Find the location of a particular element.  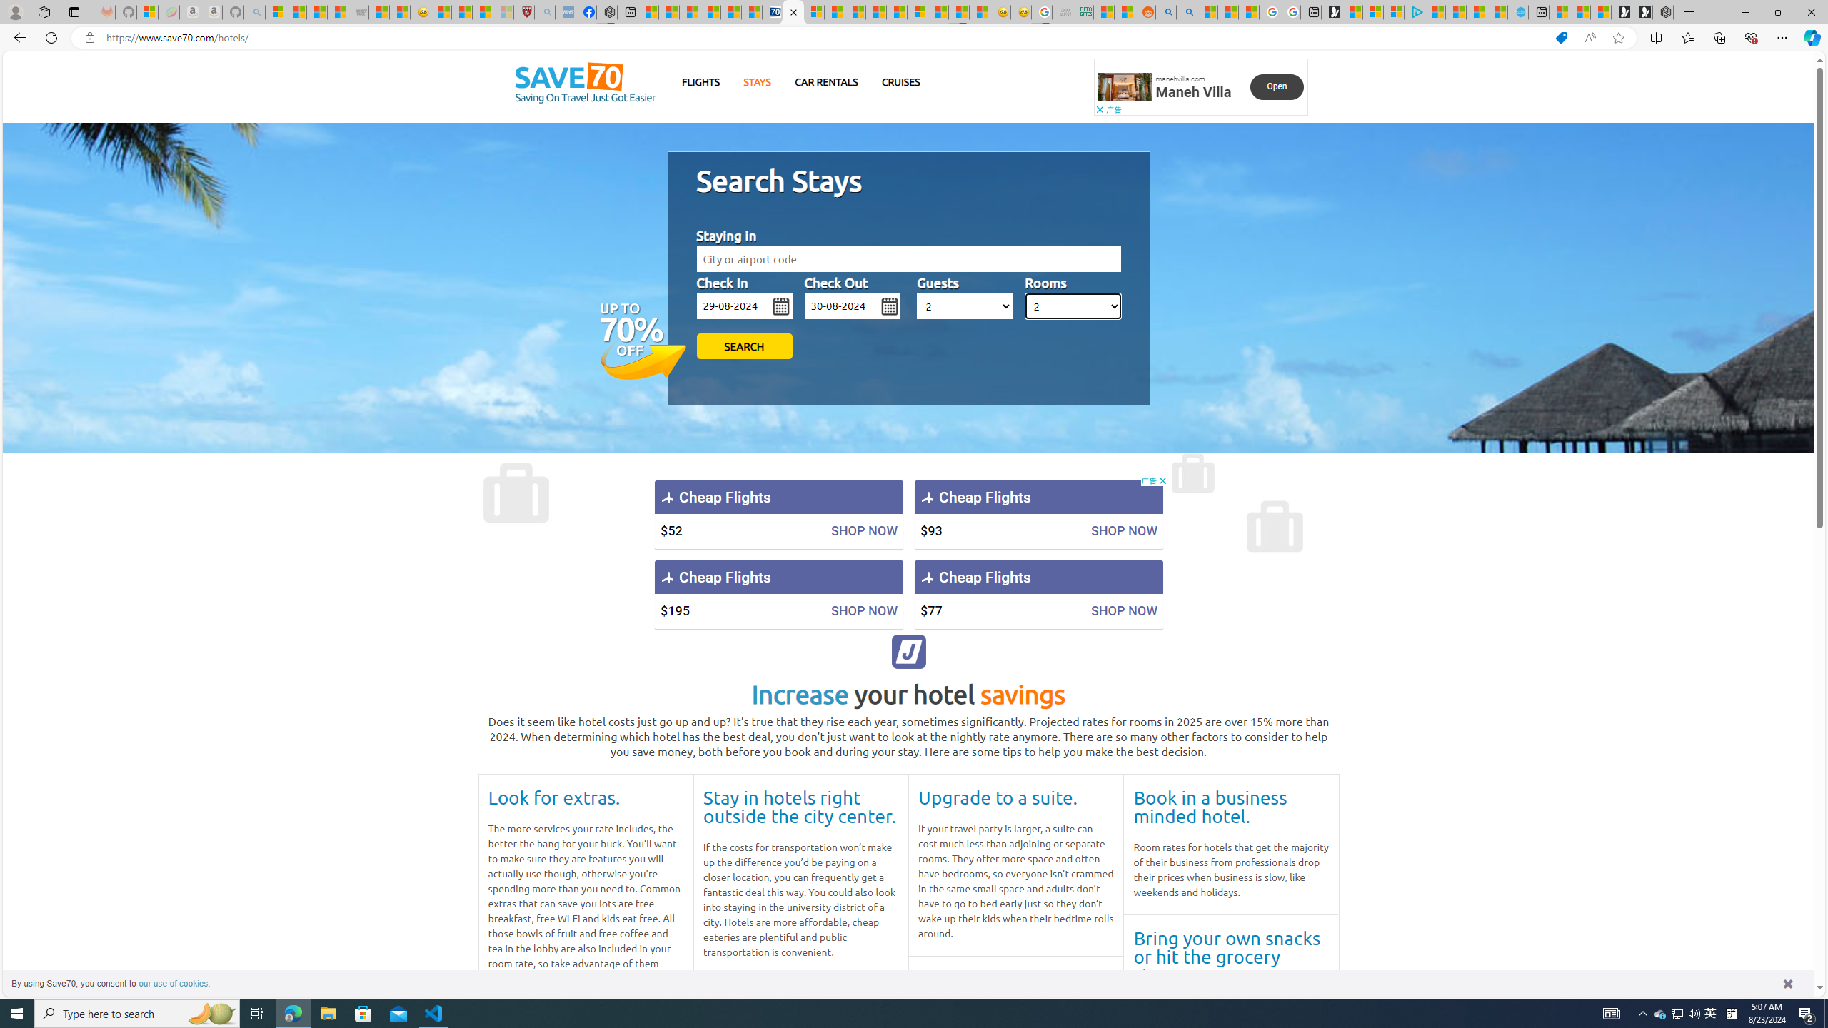

STAYS is located at coordinates (757, 82).